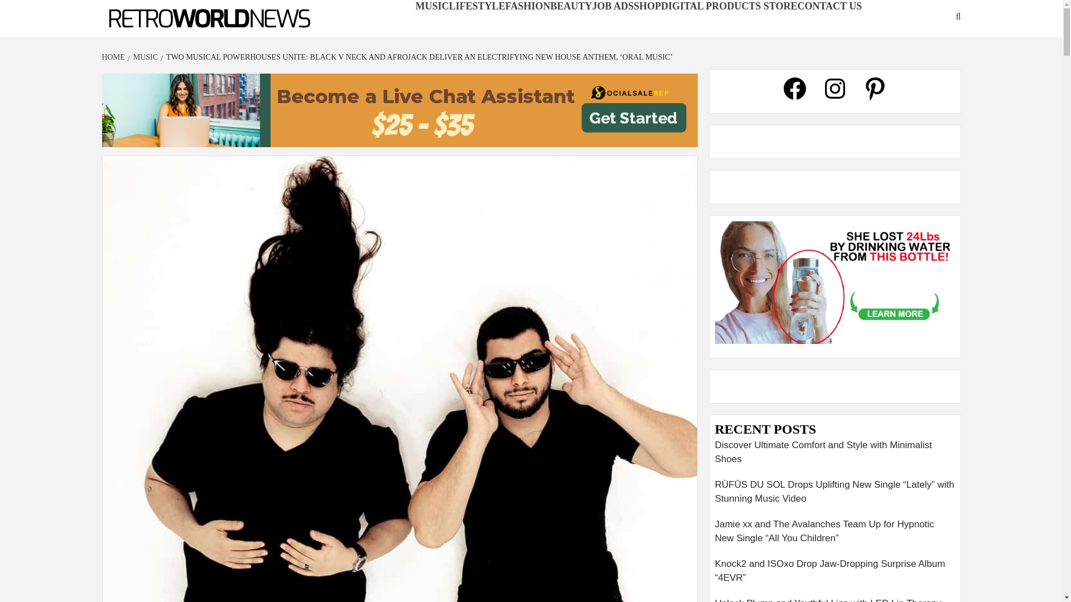 Image resolution: width=1071 pixels, height=602 pixels. I want to click on MUSIC, so click(432, 6).